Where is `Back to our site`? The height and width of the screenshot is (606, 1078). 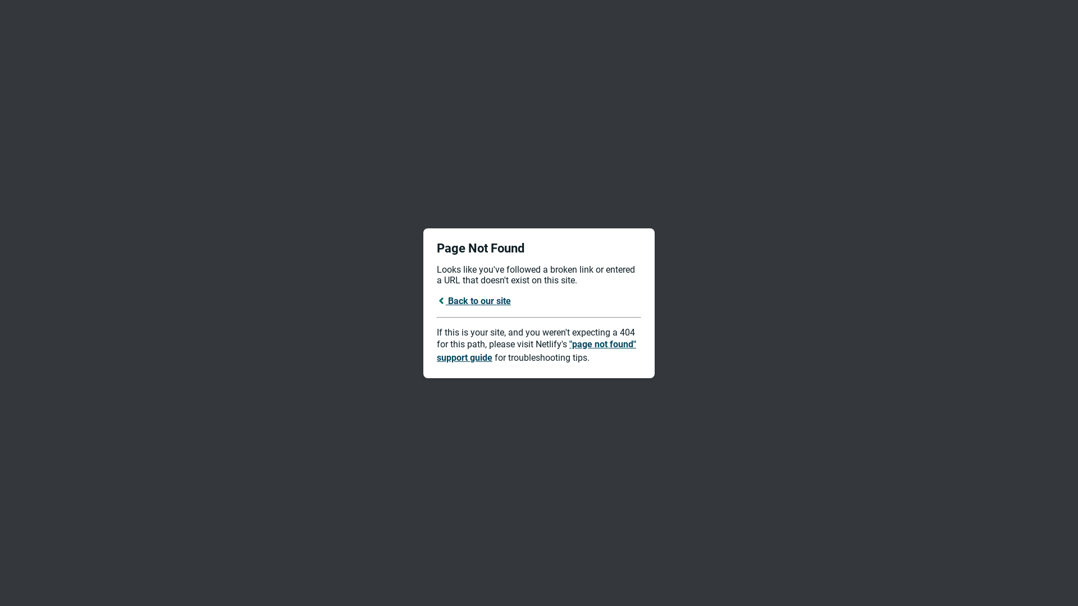
Back to our site is located at coordinates (474, 301).